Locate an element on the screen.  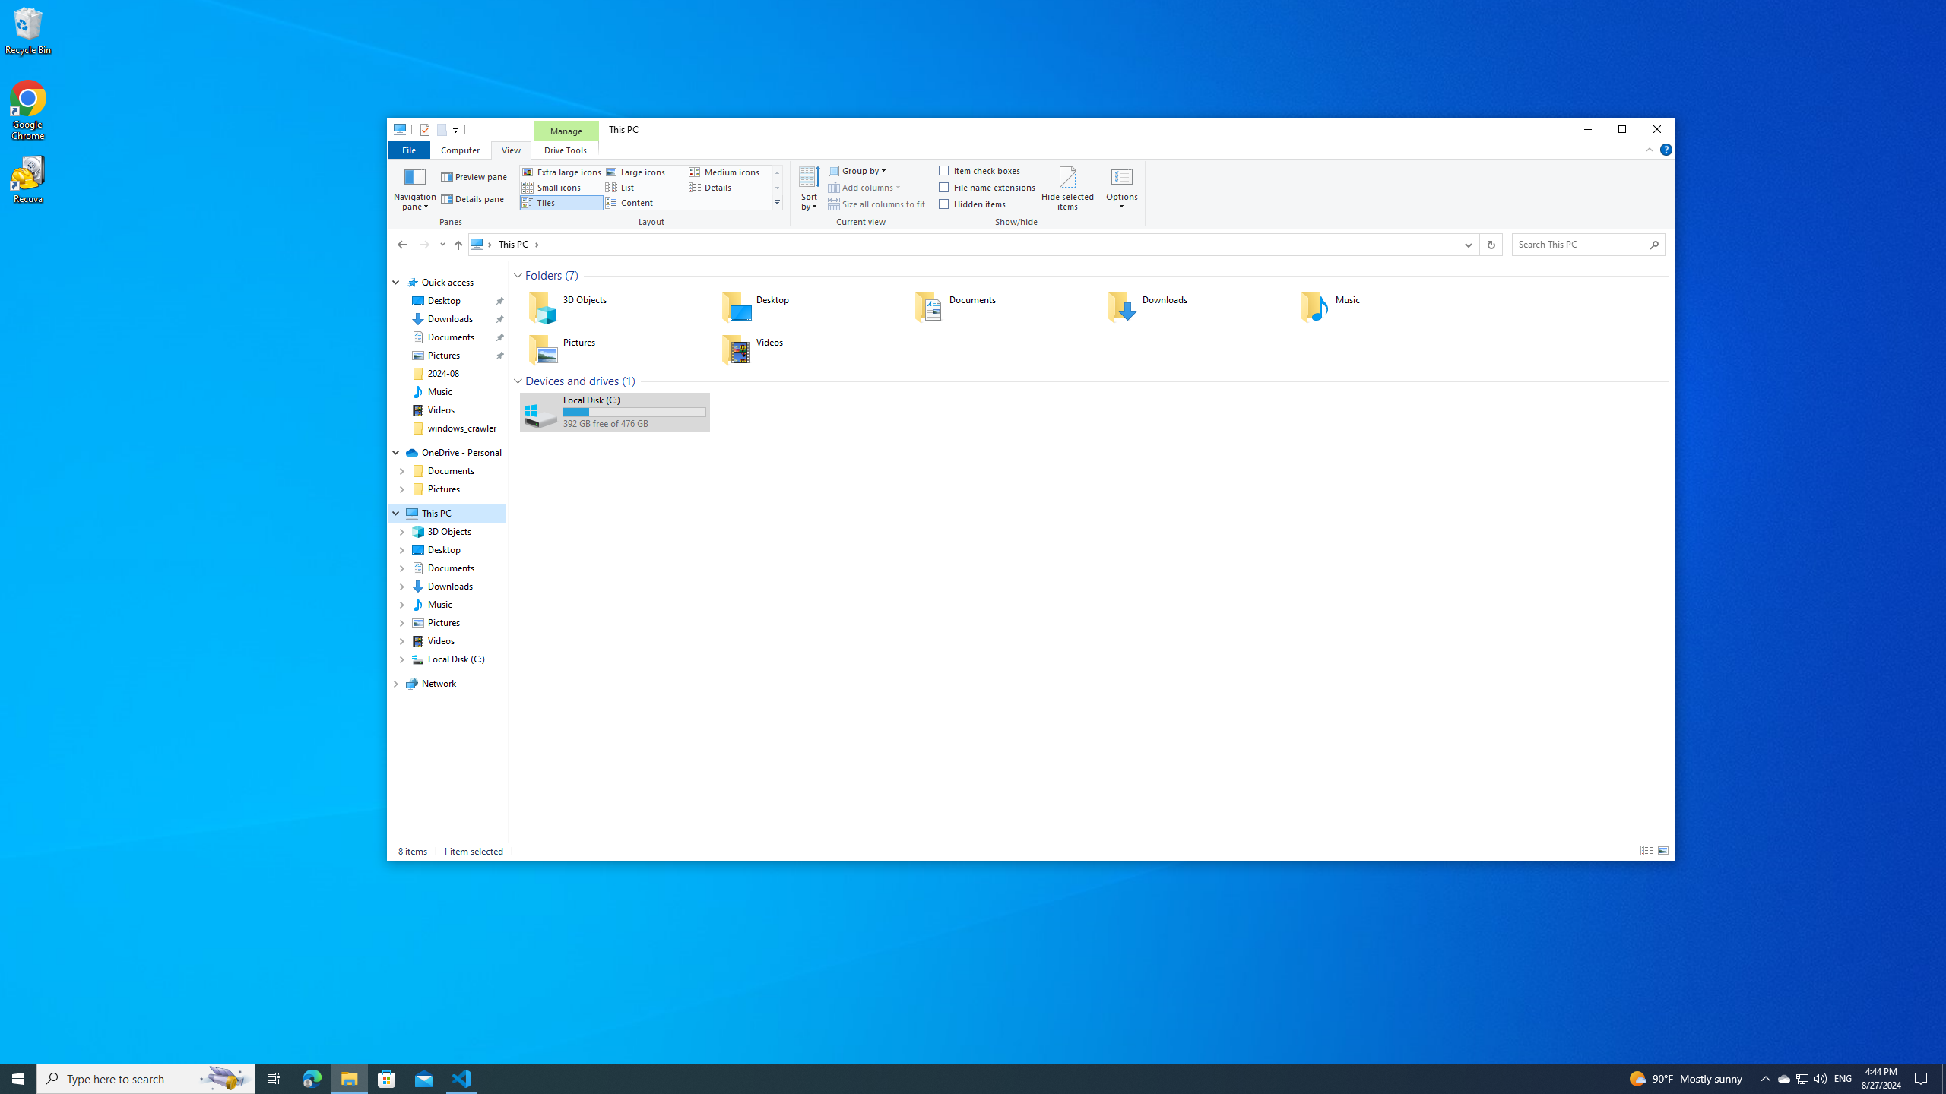
Views is located at coordinates (776, 202).